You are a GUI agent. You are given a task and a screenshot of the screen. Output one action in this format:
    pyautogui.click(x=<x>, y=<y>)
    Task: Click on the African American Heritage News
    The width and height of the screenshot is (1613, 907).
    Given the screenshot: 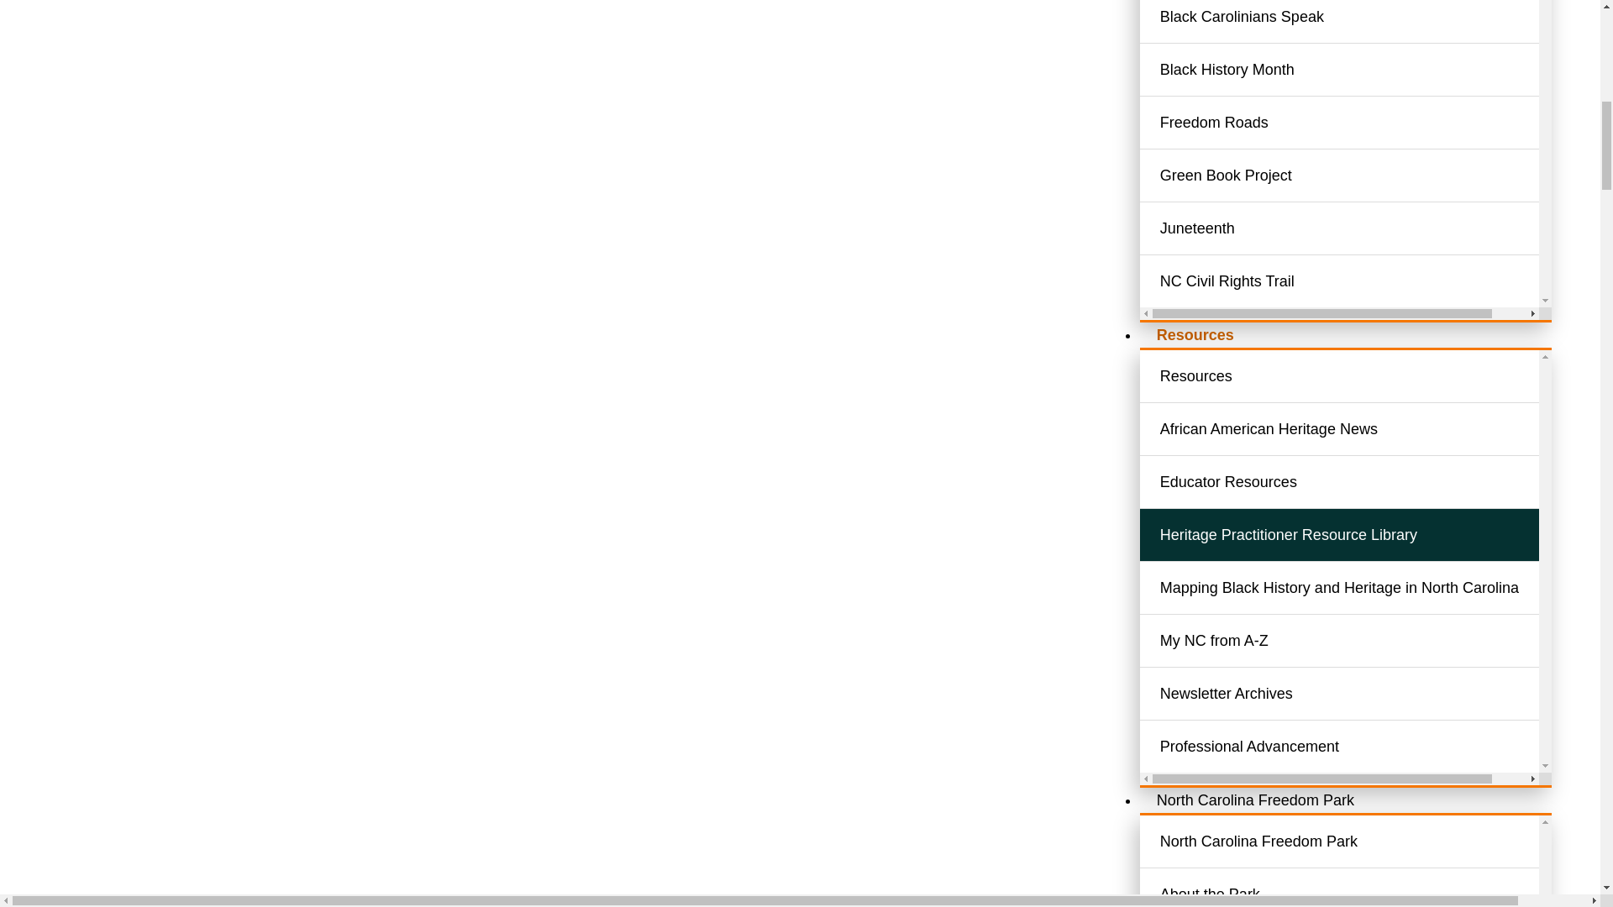 What is the action you would take?
    pyautogui.click(x=1359, y=429)
    